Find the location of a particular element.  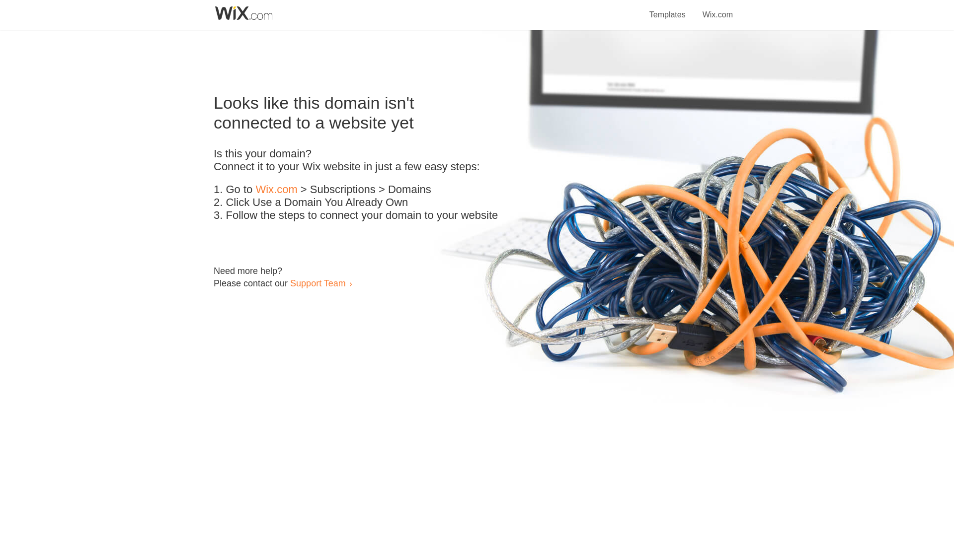

Support Team is located at coordinates (318, 283).